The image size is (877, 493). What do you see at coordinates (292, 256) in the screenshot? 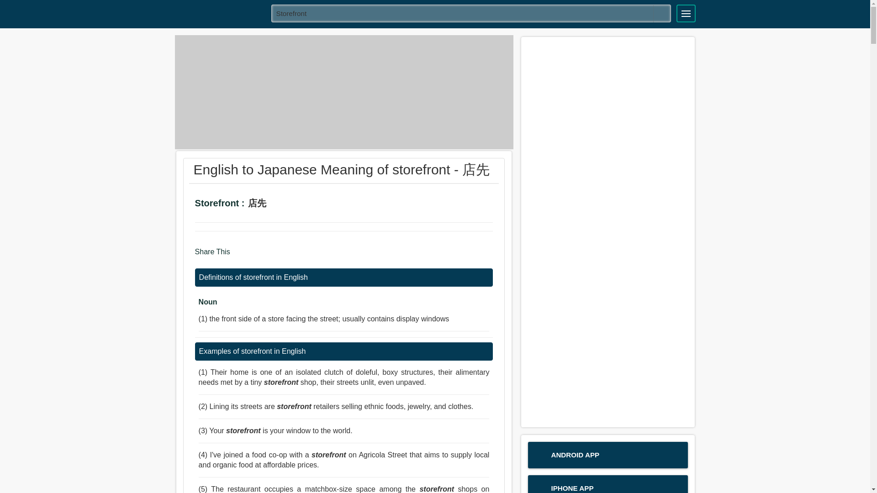
I see `More Share` at bounding box center [292, 256].